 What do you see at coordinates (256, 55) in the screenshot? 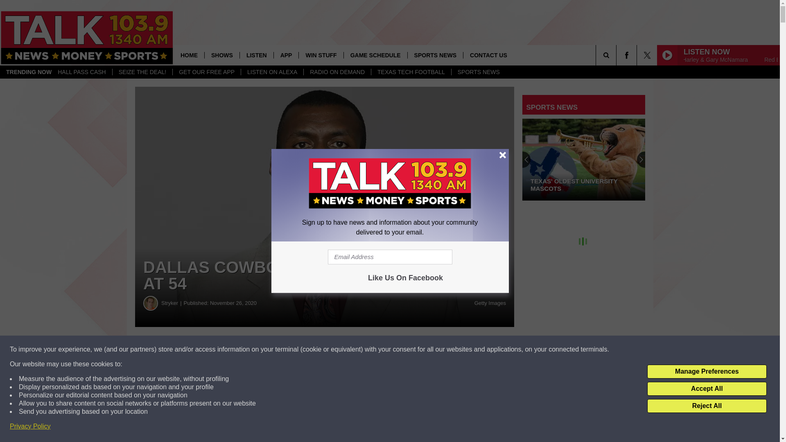
I see `LISTEN` at bounding box center [256, 55].